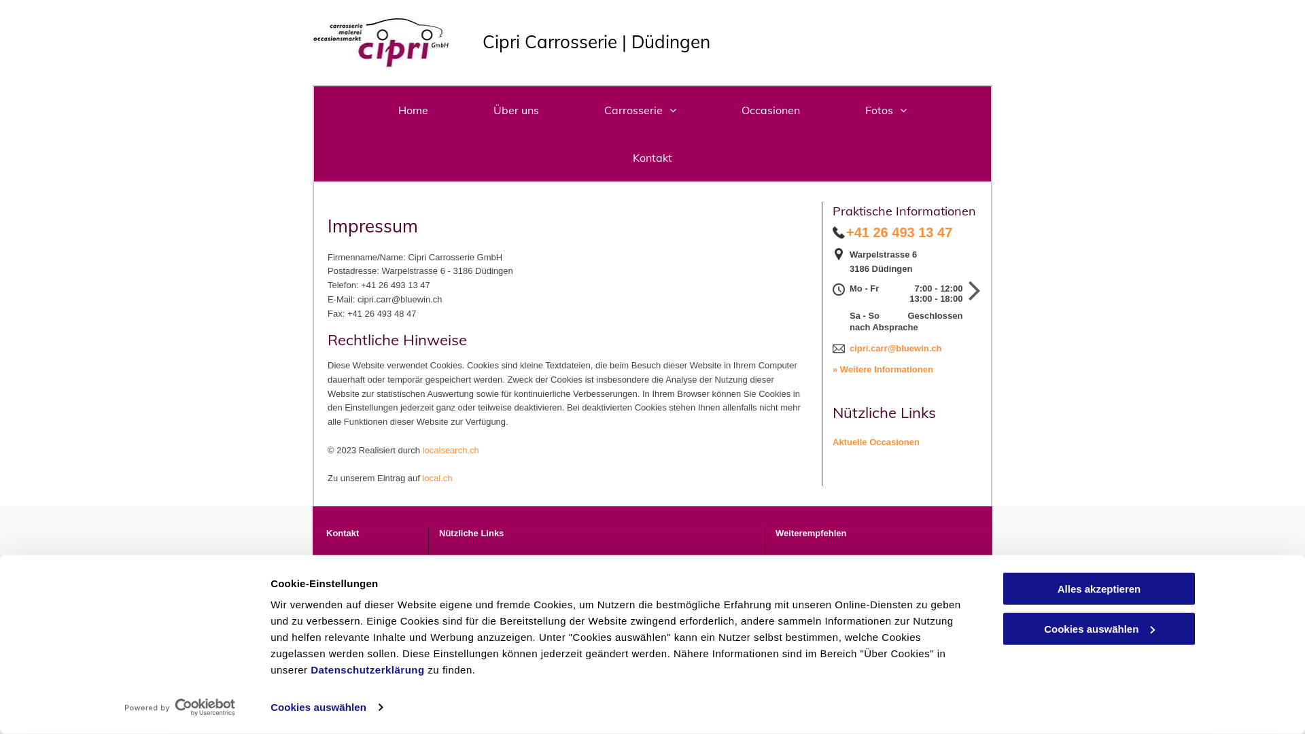  What do you see at coordinates (396, 285) in the screenshot?
I see `+41 26 493 13 47` at bounding box center [396, 285].